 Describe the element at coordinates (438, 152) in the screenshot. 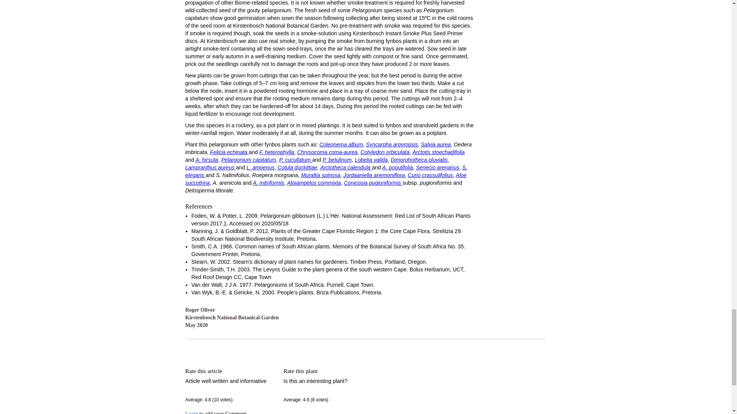

I see `Arctotis stoechadifolia` at that location.